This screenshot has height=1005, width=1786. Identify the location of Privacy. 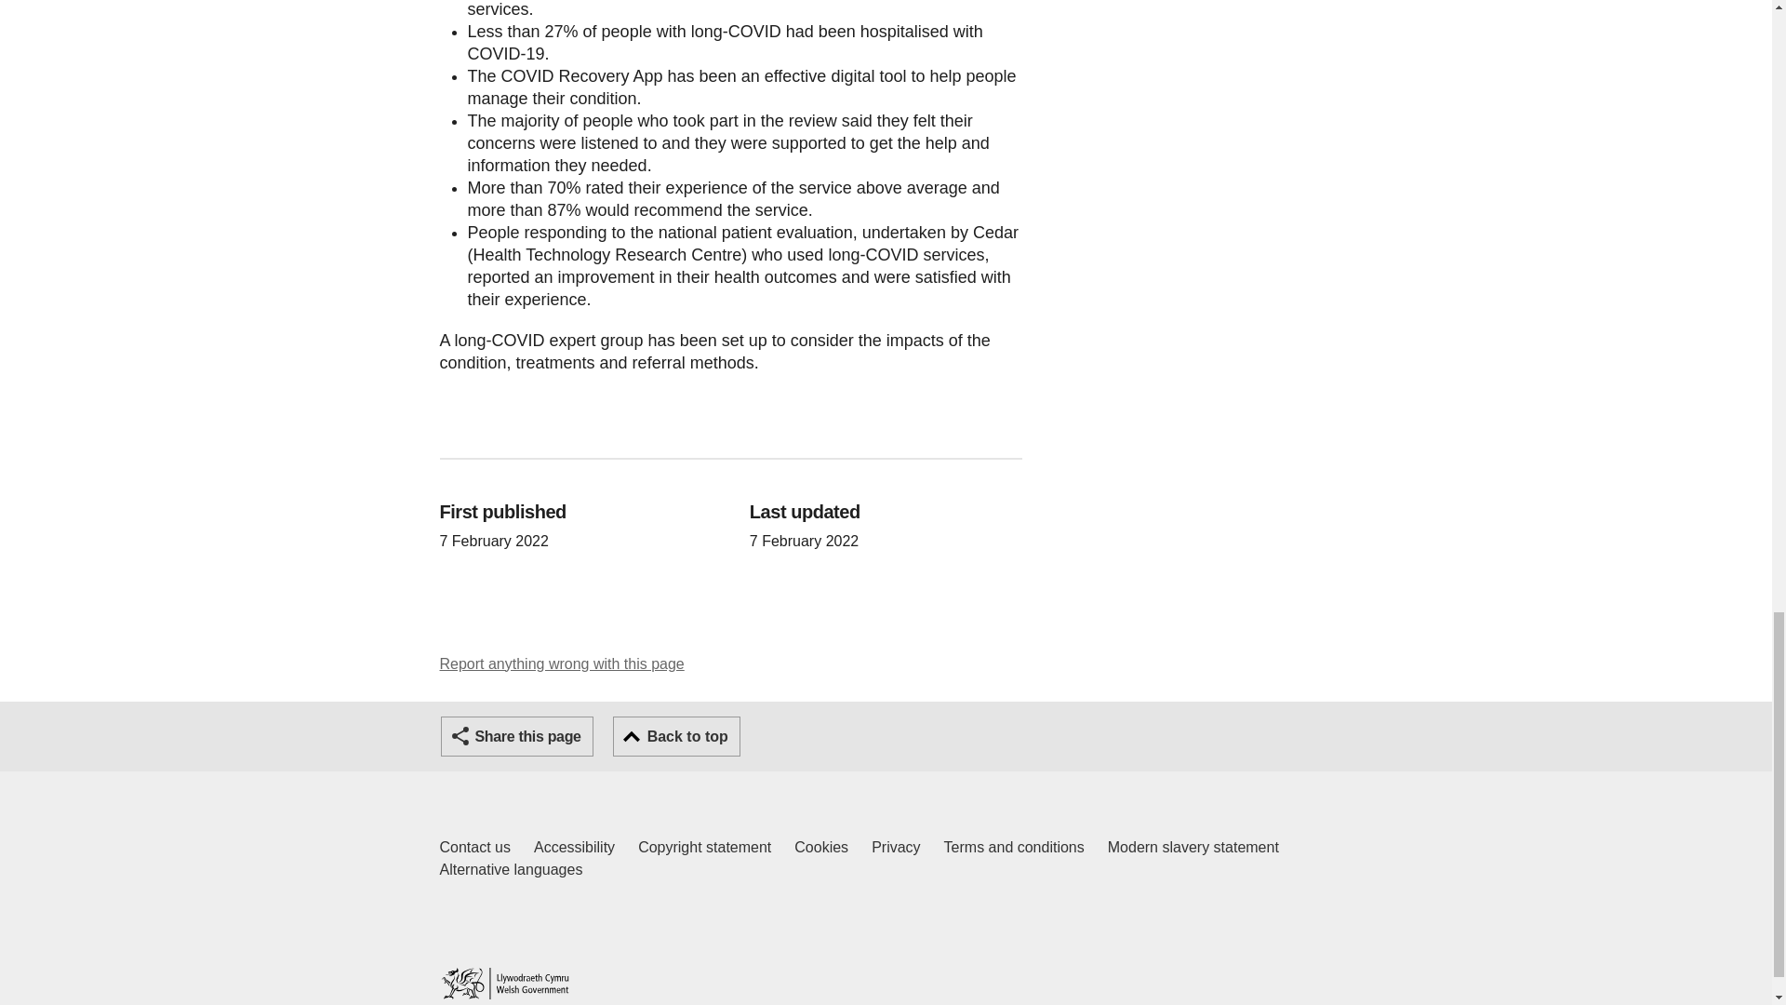
(517, 737).